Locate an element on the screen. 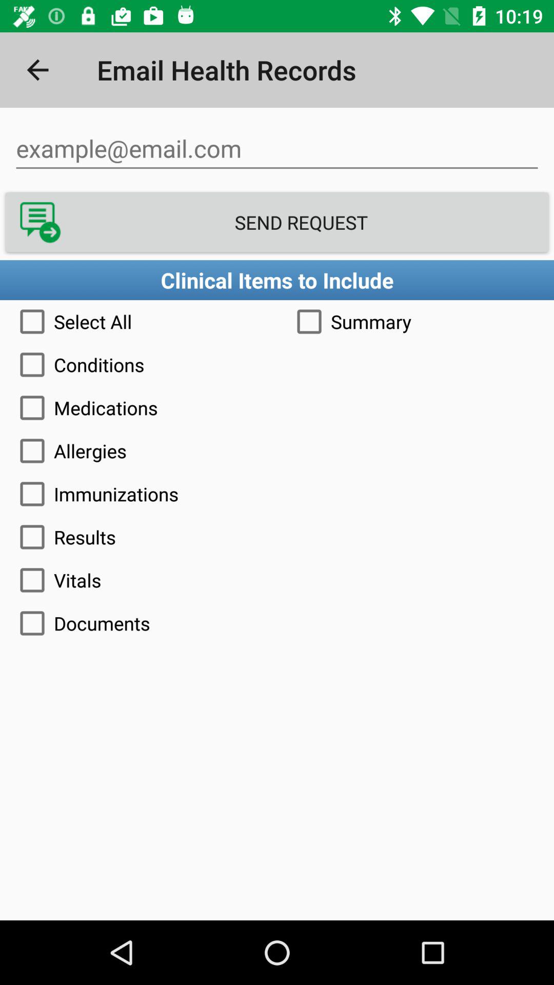 The height and width of the screenshot is (985, 554). open the conditions icon is located at coordinates (277, 364).